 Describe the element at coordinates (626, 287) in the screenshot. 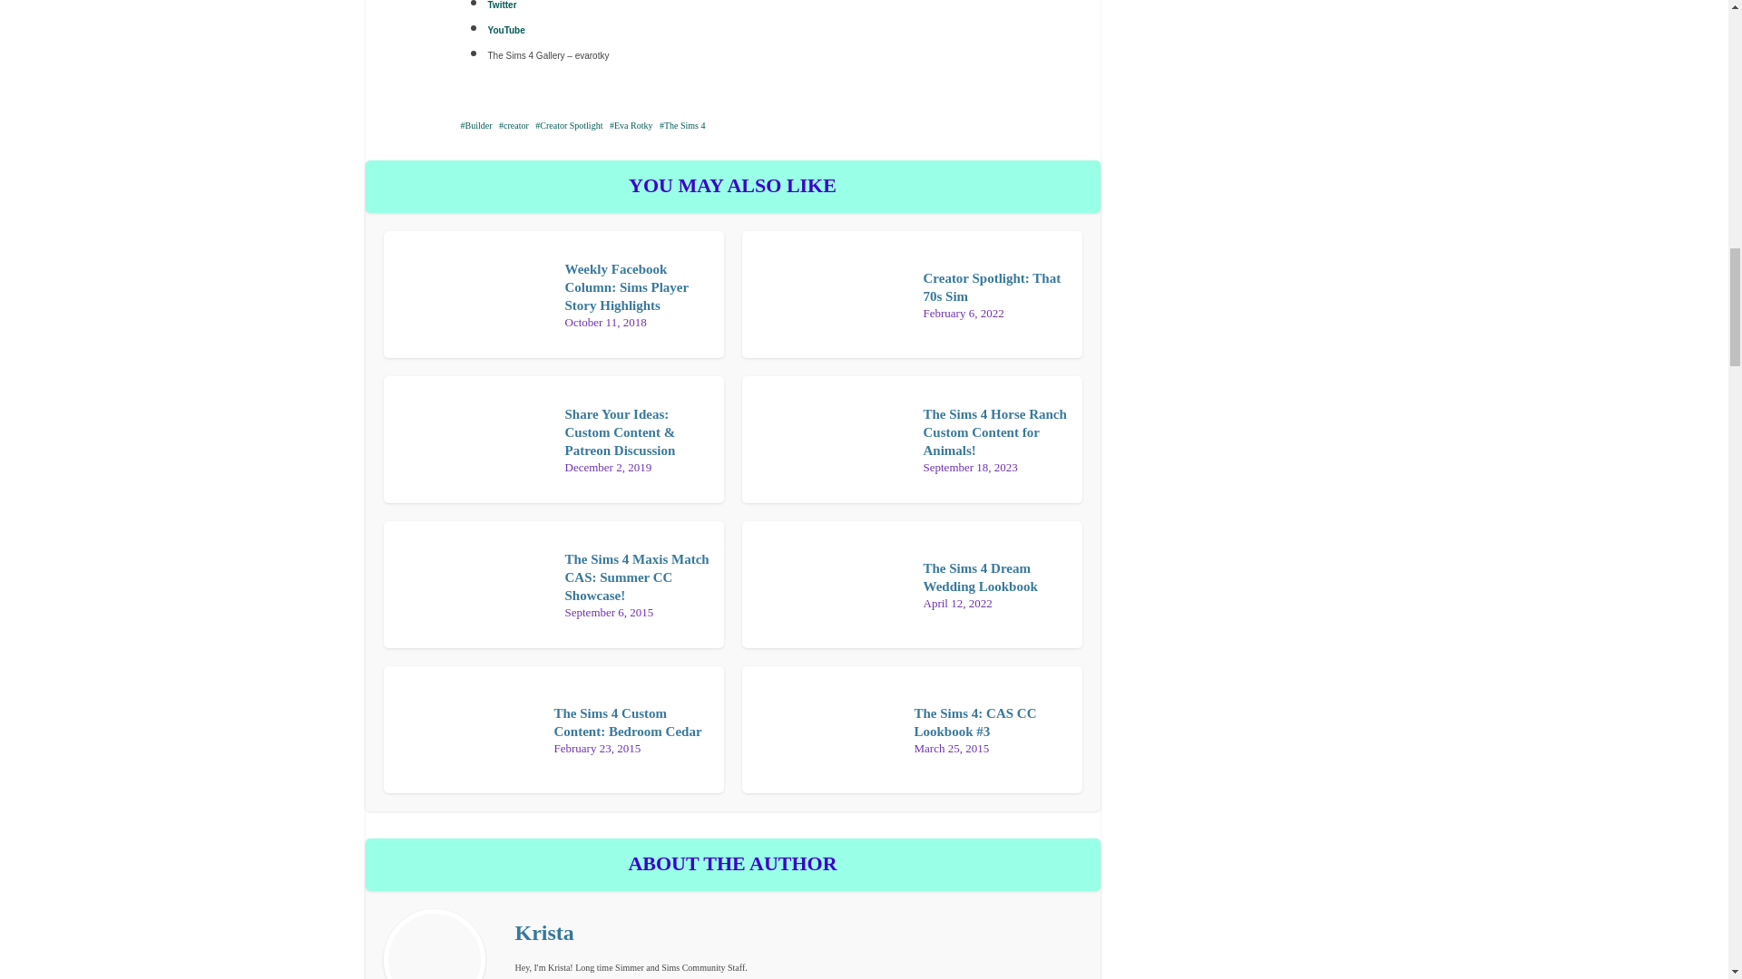

I see `End of content` at that location.